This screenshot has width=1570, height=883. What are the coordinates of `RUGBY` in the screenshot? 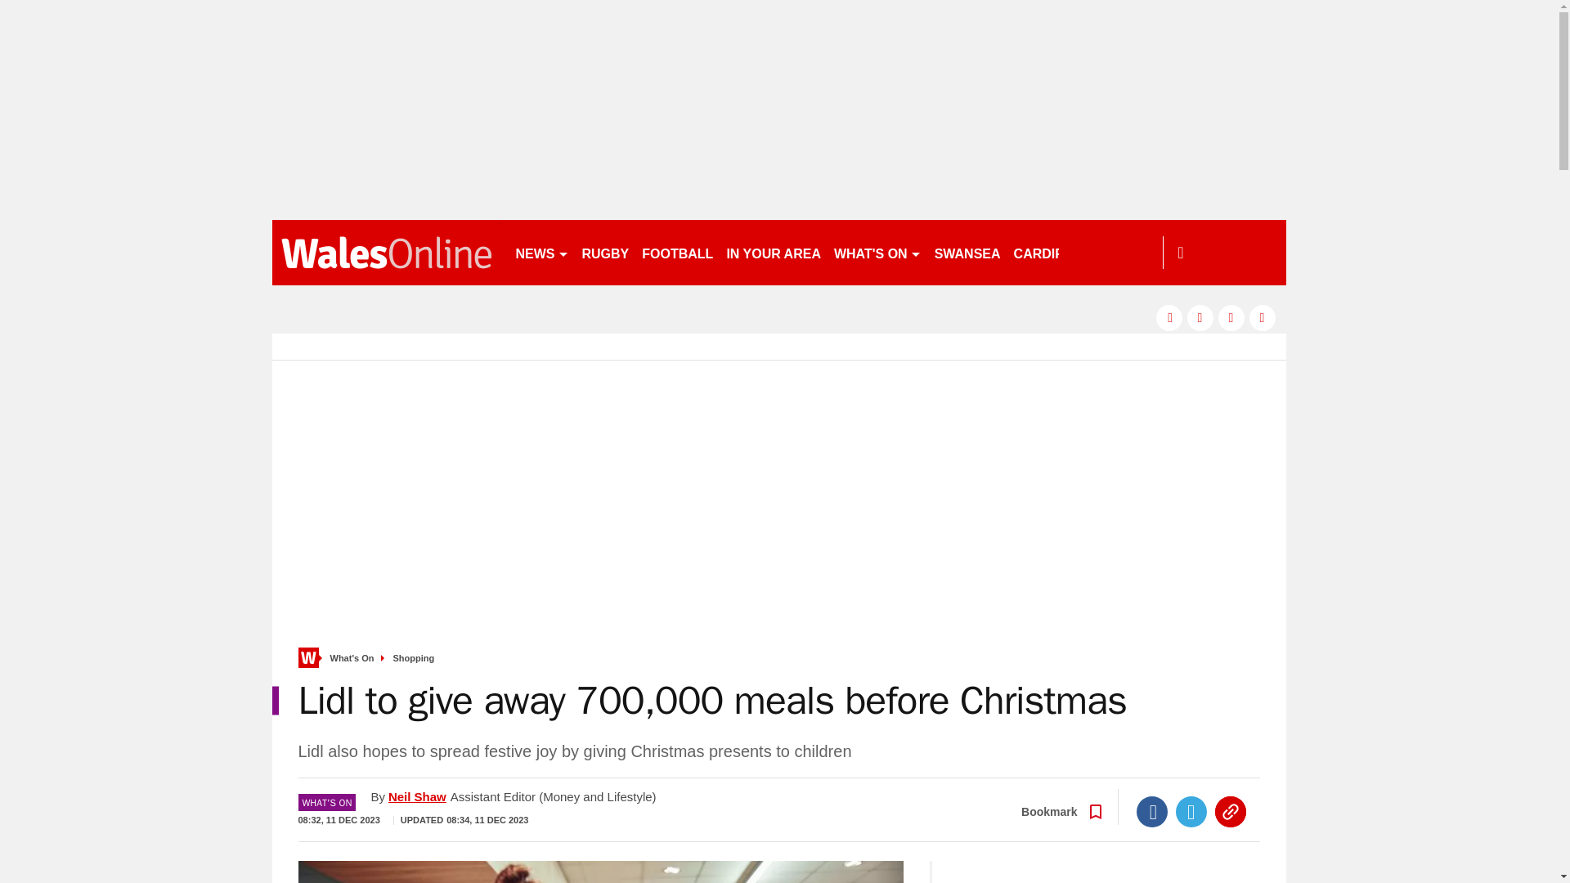 It's located at (605, 252).